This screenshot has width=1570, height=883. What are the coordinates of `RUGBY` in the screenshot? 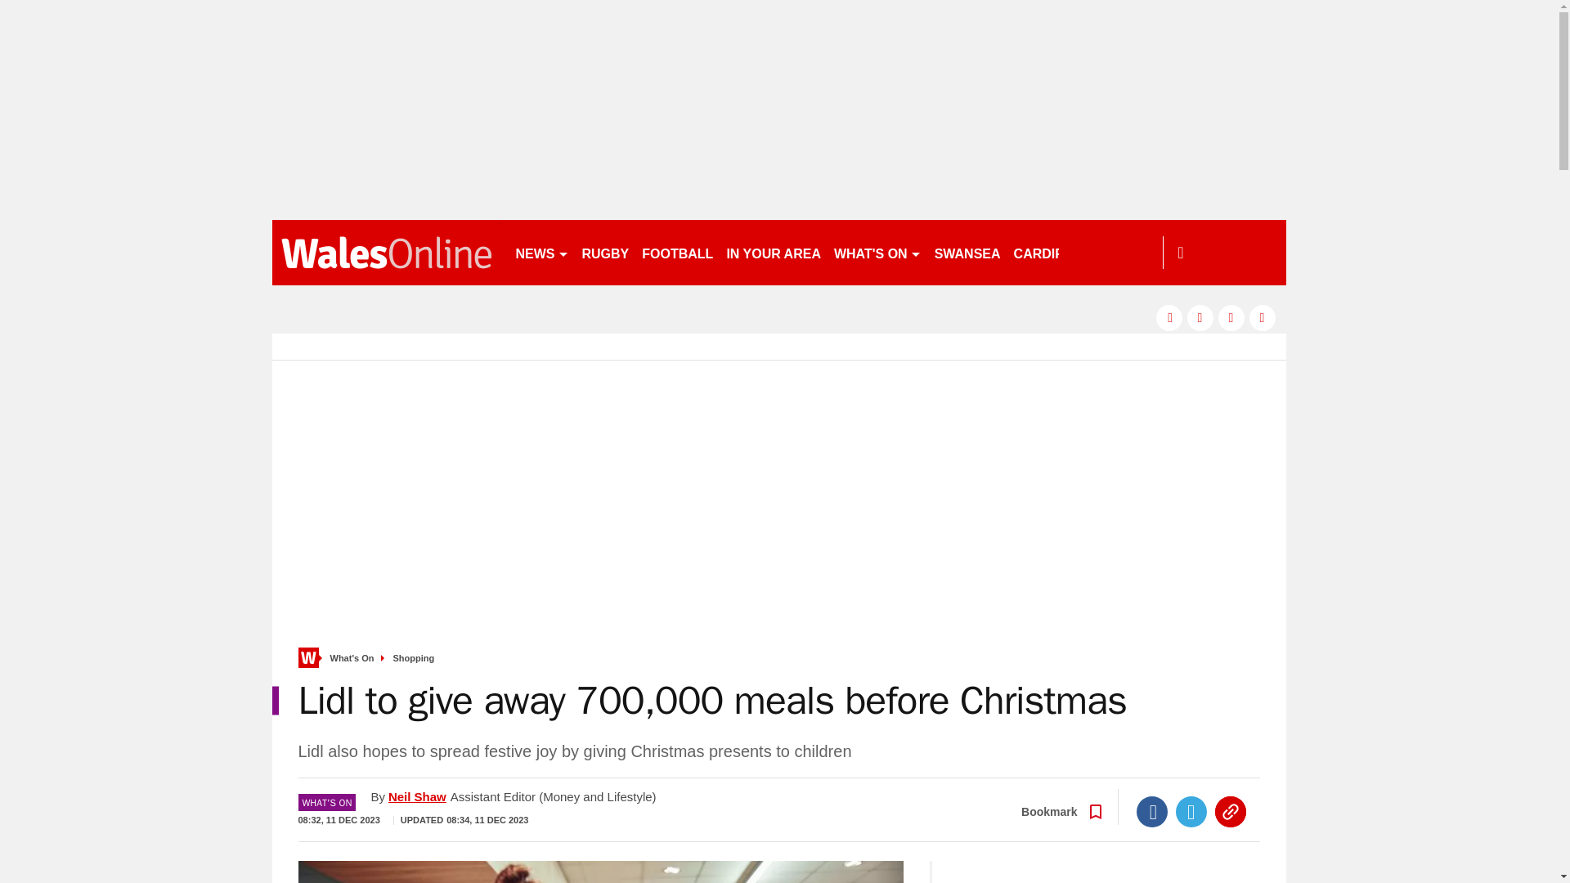 It's located at (605, 252).